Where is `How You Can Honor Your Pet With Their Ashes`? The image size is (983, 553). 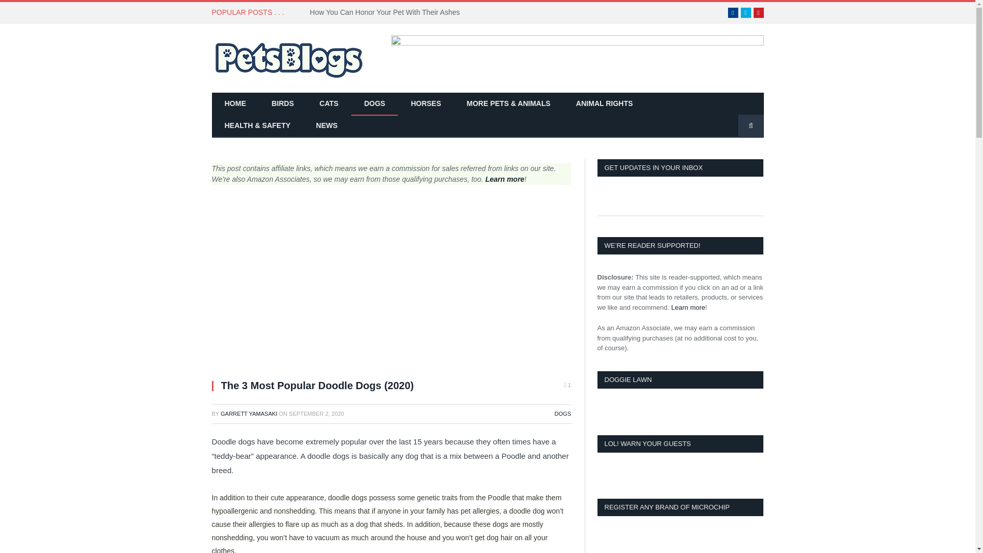
How You Can Honor Your Pet With Their Ashes is located at coordinates (387, 12).